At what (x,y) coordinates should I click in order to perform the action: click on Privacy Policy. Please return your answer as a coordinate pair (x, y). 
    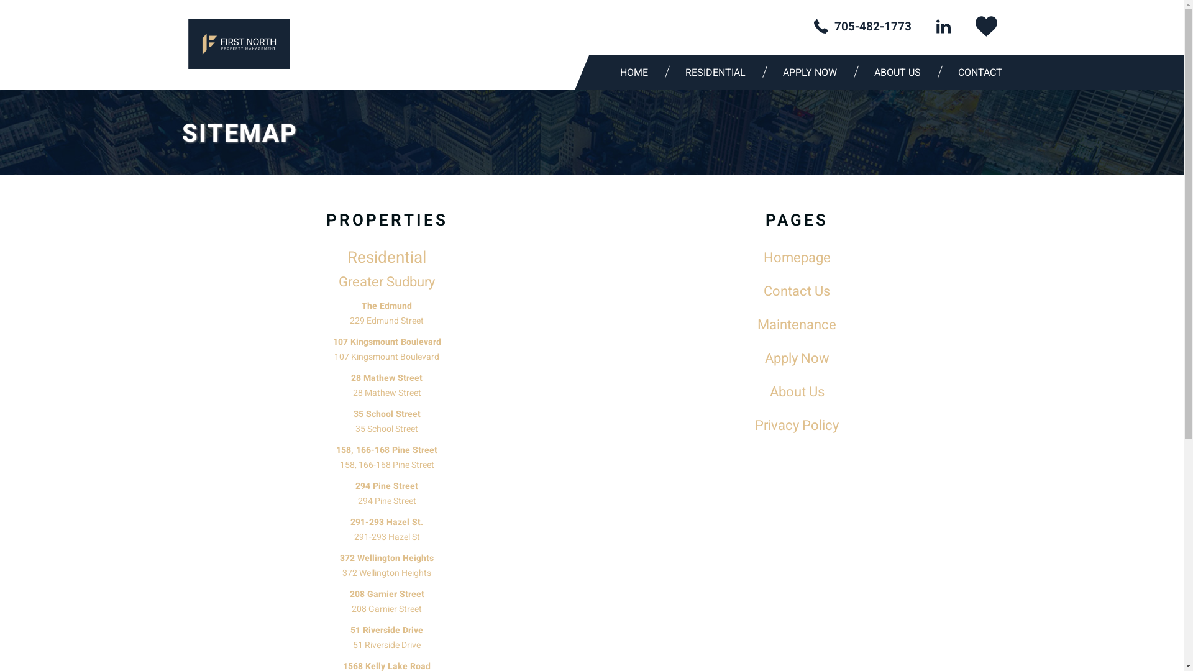
    Looking at the image, I should click on (797, 426).